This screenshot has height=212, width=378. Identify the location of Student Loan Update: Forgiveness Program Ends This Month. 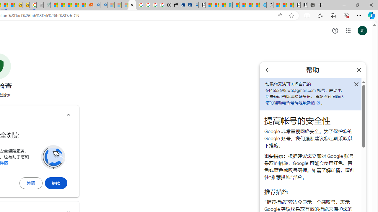
(76, 5).